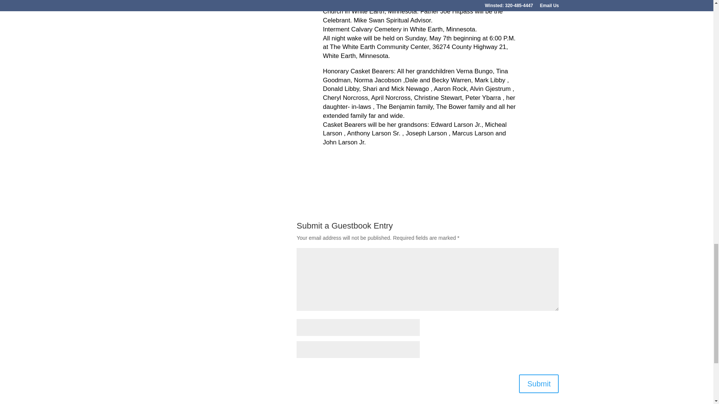 The width and height of the screenshot is (719, 404). Describe the element at coordinates (539, 384) in the screenshot. I see `Submit` at that location.